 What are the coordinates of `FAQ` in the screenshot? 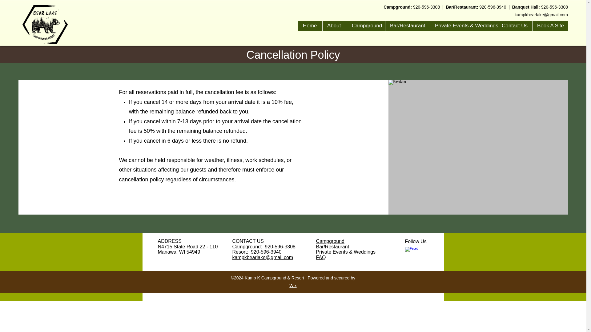 It's located at (320, 257).